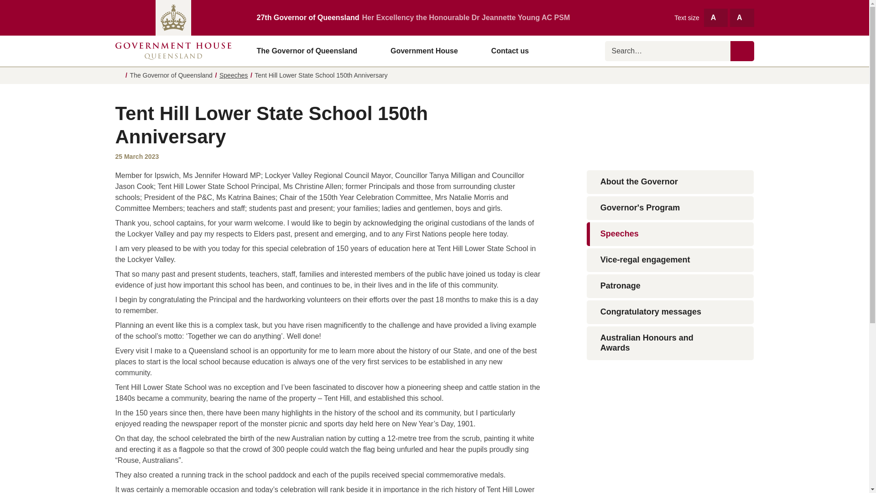  What do you see at coordinates (716, 17) in the screenshot?
I see `Increase text size` at bounding box center [716, 17].